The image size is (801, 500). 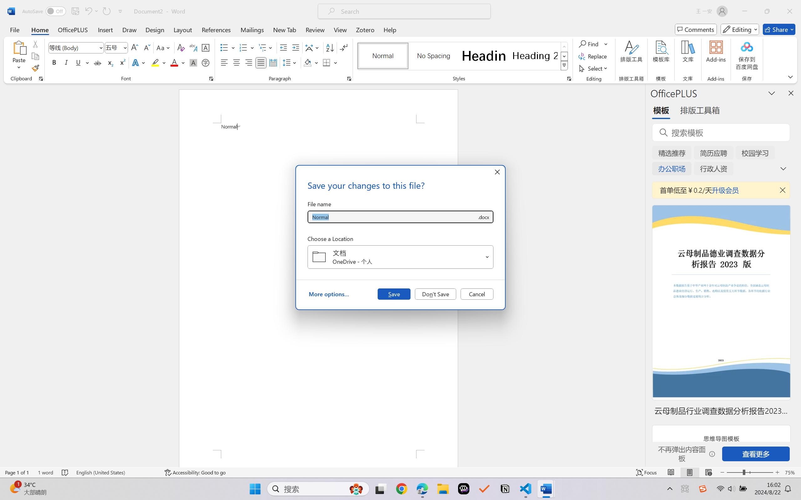 I want to click on Font Size, so click(x=116, y=47).